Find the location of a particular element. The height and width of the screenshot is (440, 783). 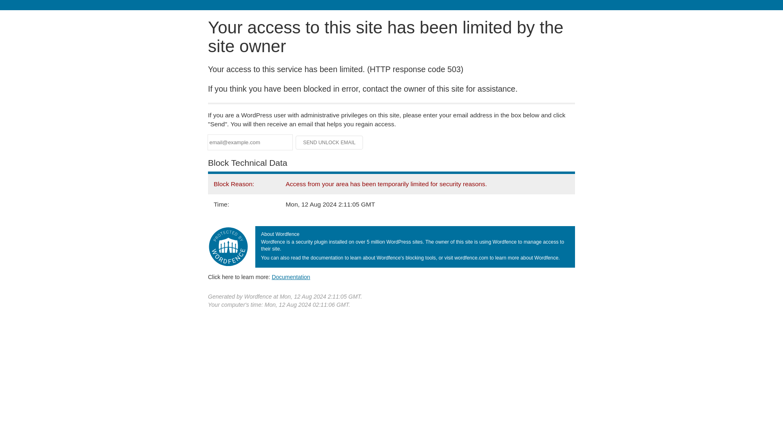

Documentation is located at coordinates (291, 277).